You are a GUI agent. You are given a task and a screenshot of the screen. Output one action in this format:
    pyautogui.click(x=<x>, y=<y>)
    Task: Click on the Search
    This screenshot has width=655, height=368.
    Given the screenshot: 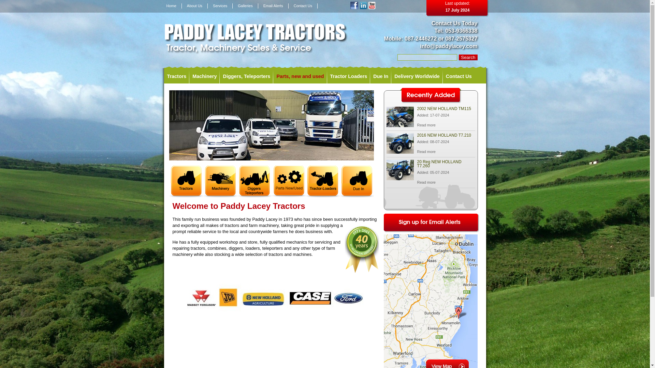 What is the action you would take?
    pyautogui.click(x=468, y=57)
    